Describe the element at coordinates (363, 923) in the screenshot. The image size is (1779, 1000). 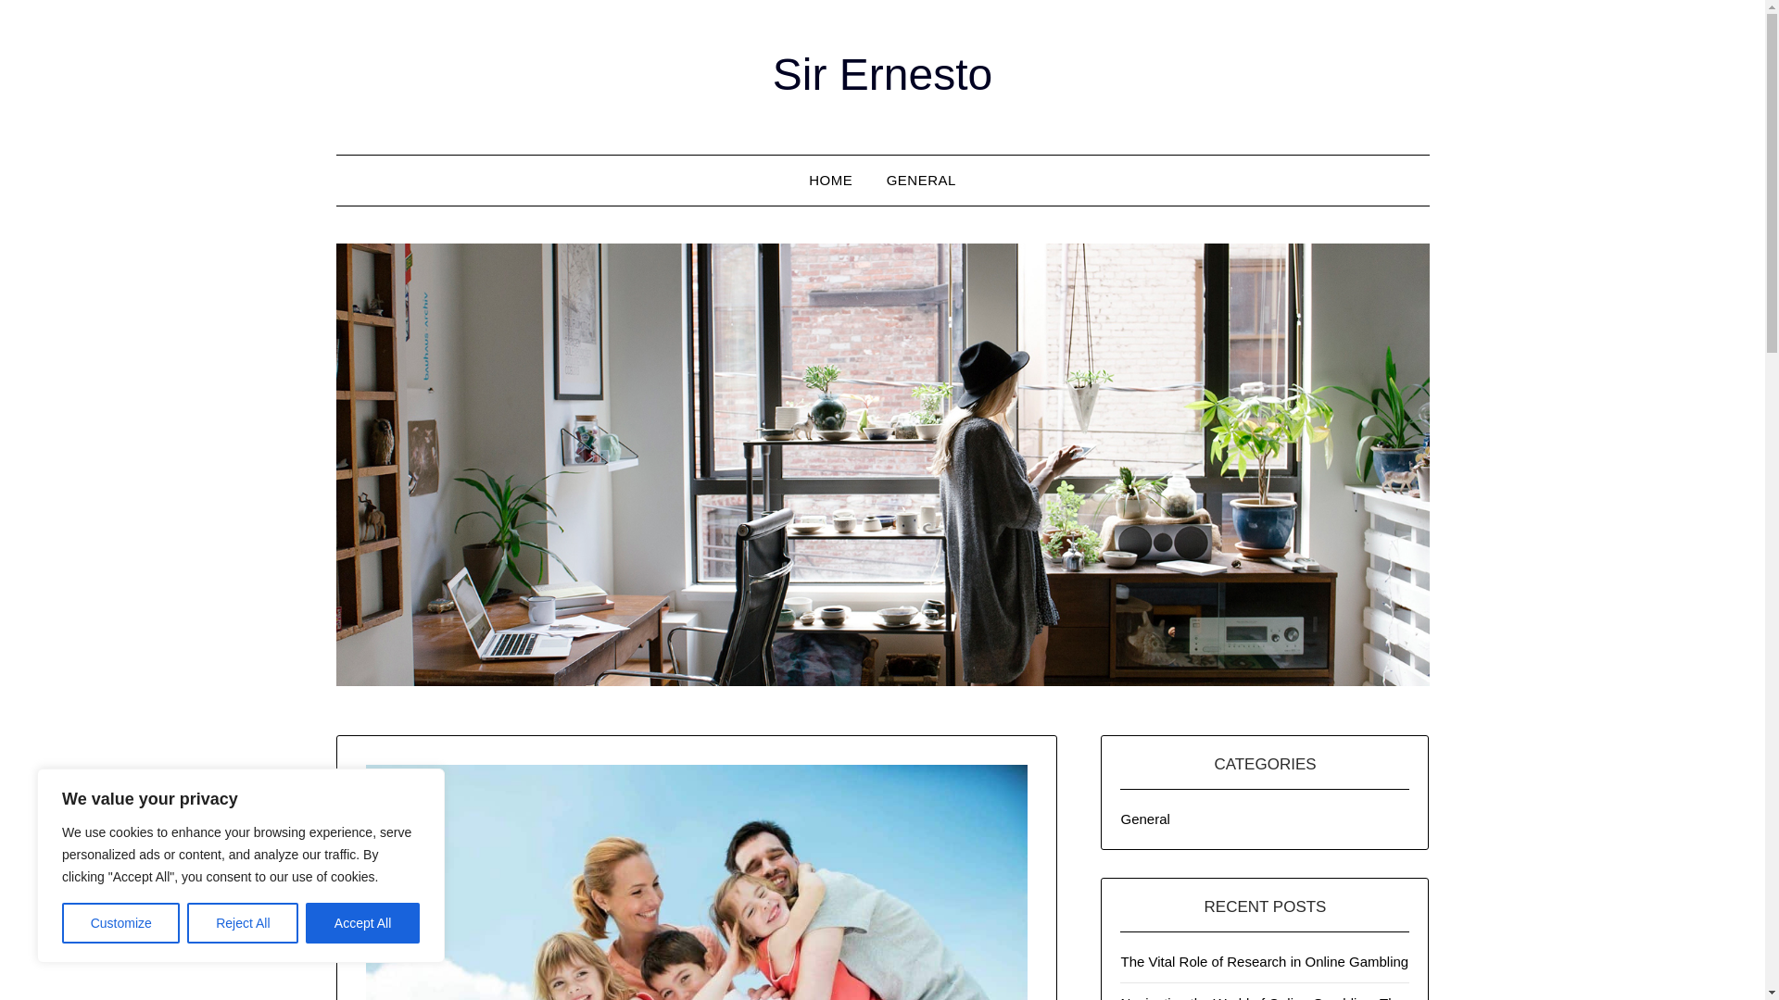
I see `Accept All` at that location.